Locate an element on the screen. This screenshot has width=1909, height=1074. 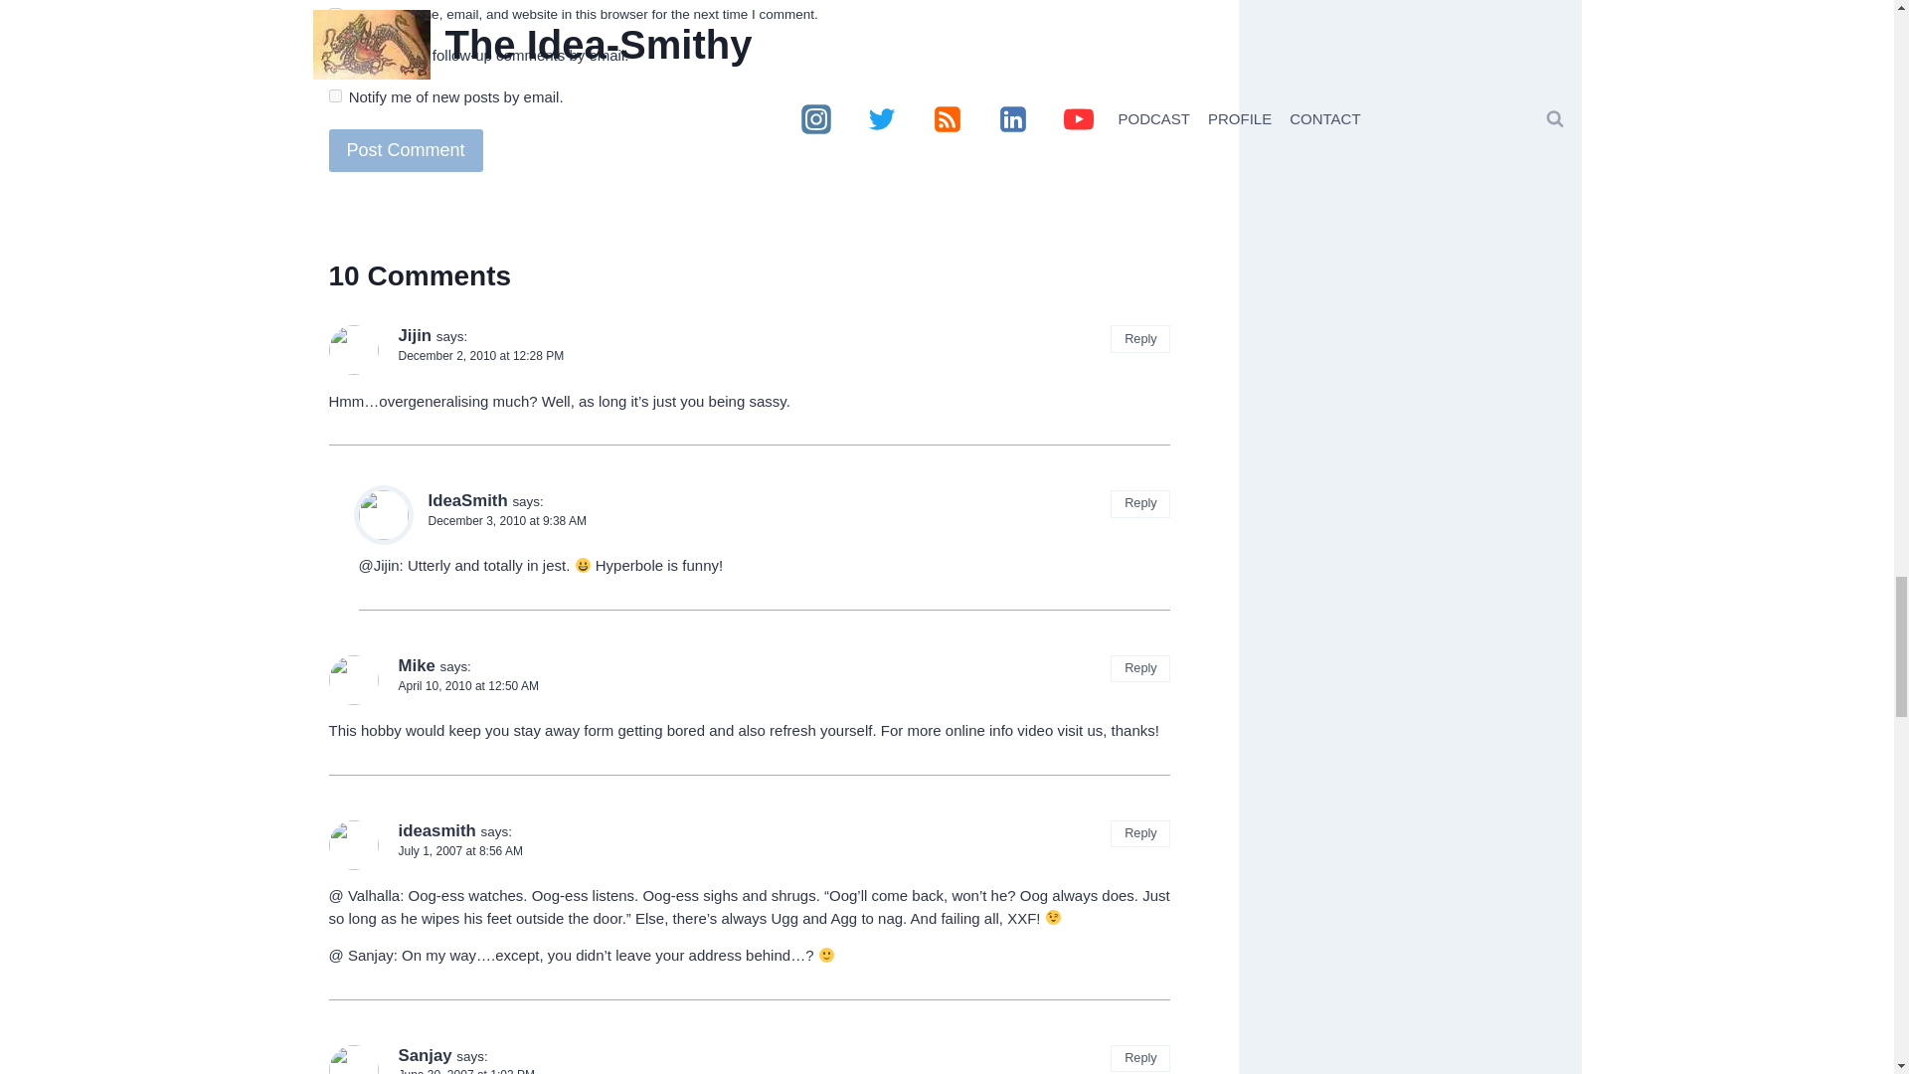
yes is located at coordinates (334, 14).